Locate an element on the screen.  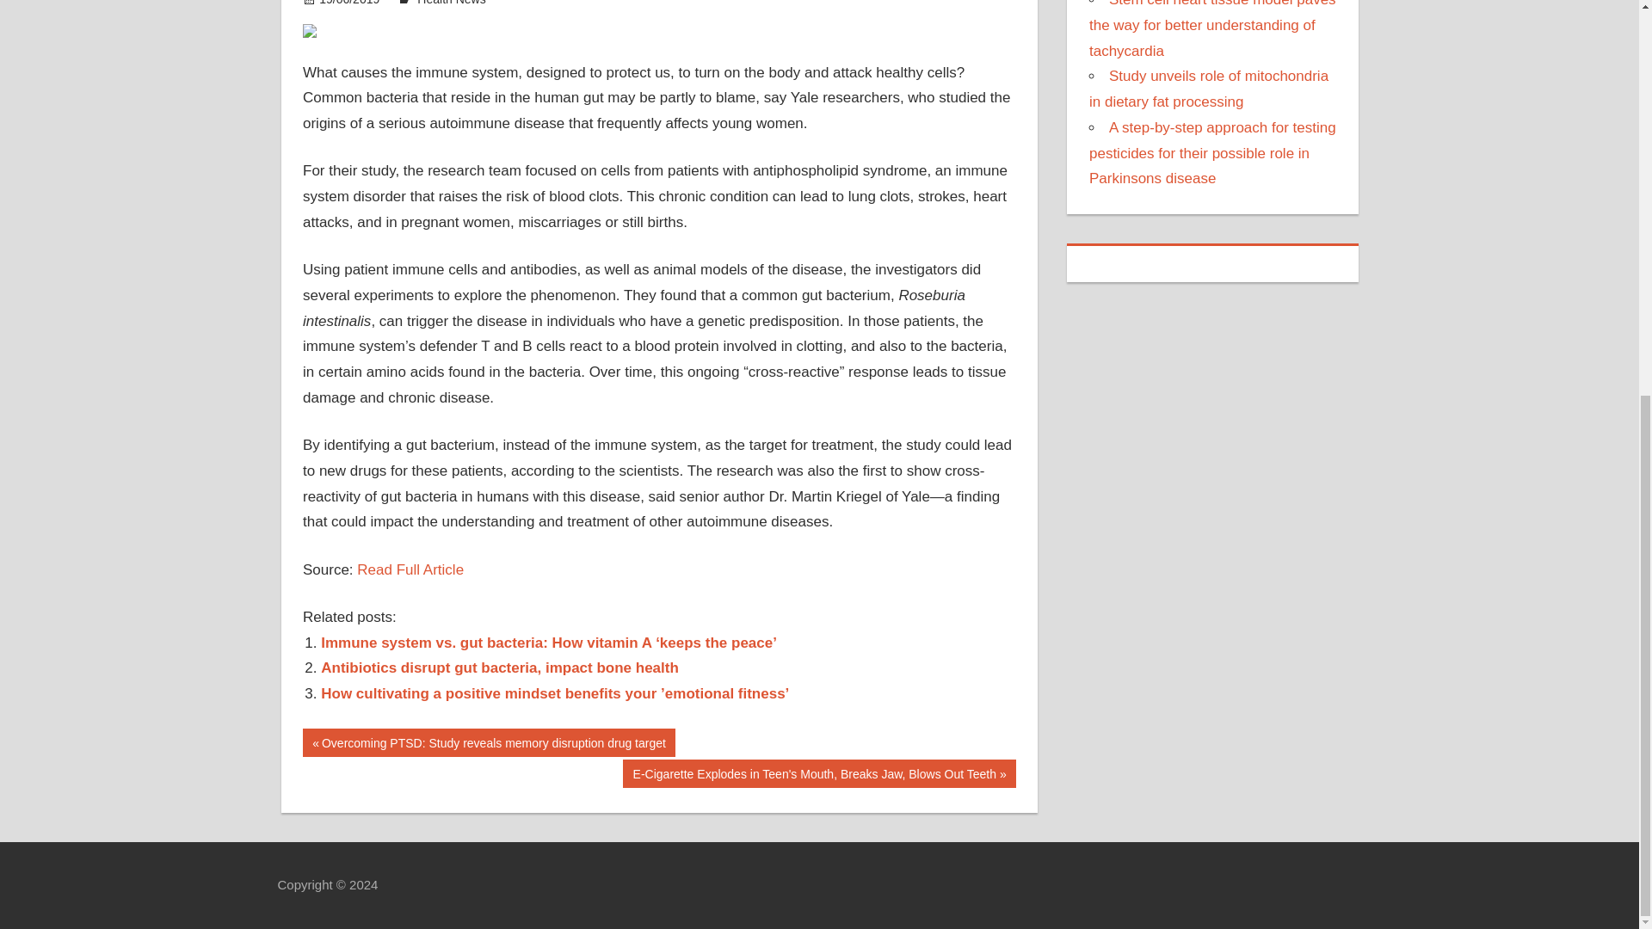
A is located at coordinates (311, 739).